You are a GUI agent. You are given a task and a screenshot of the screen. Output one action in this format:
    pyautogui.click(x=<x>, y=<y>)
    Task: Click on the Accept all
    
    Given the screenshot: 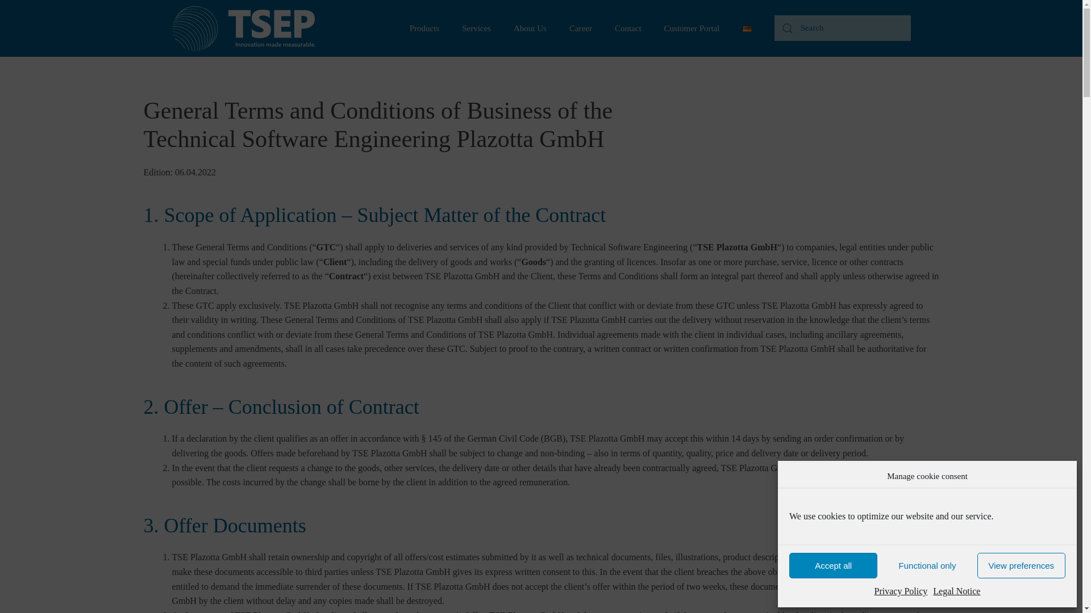 What is the action you would take?
    pyautogui.click(x=833, y=565)
    